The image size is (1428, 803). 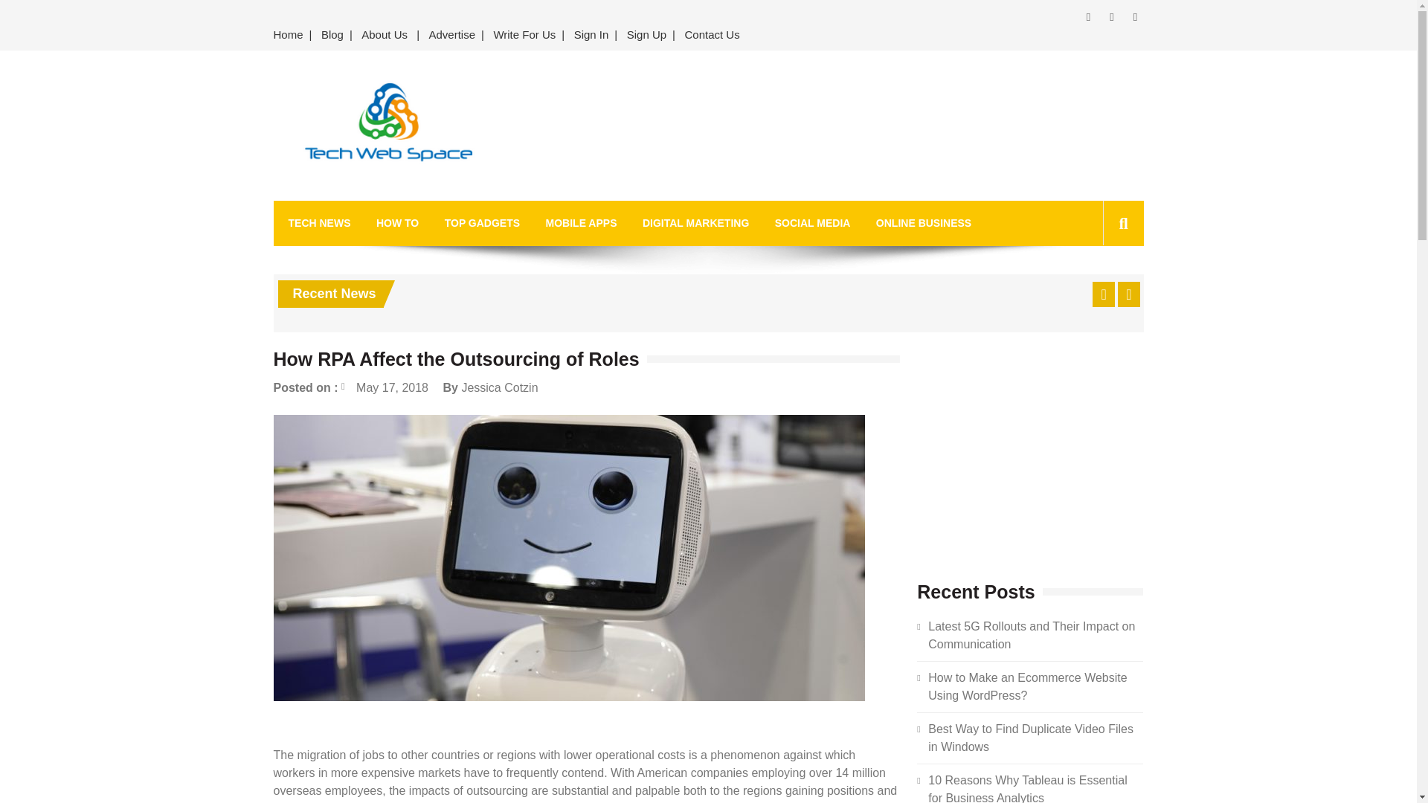 I want to click on Sign Up, so click(x=647, y=35).